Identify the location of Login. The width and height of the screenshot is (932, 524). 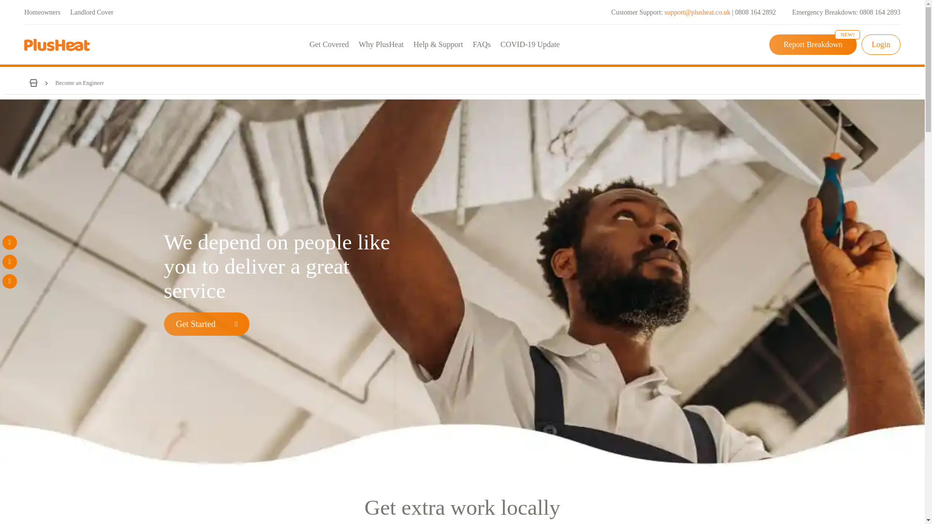
(881, 45).